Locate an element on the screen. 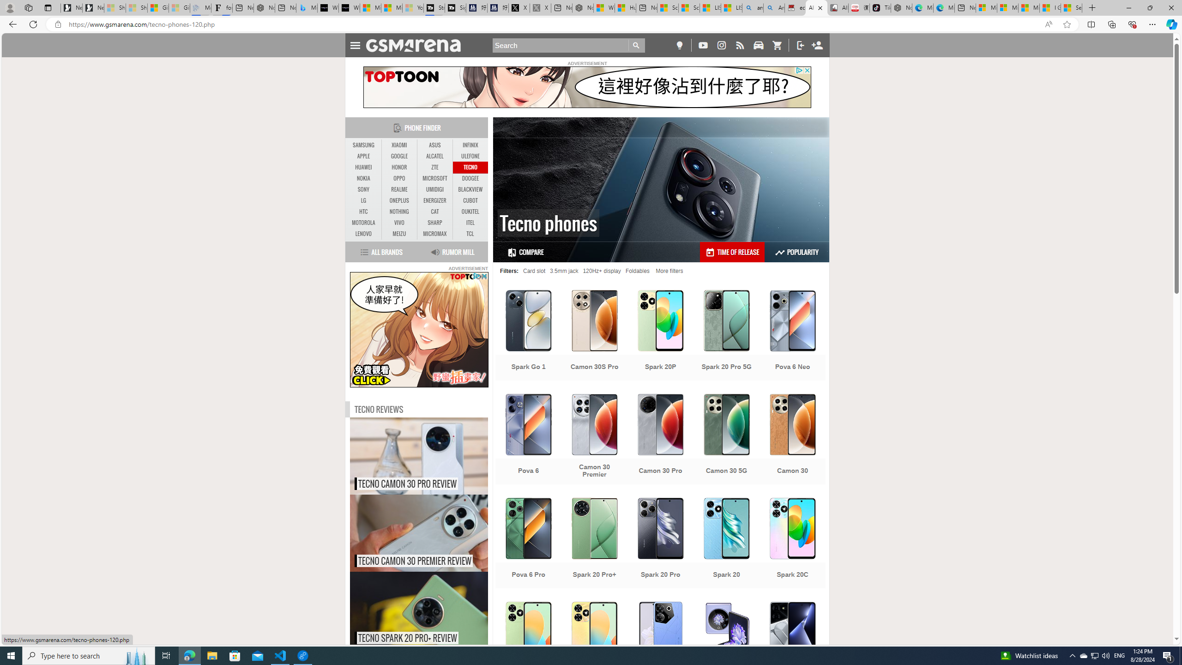 The width and height of the screenshot is (1182, 665). TCL is located at coordinates (470, 234).